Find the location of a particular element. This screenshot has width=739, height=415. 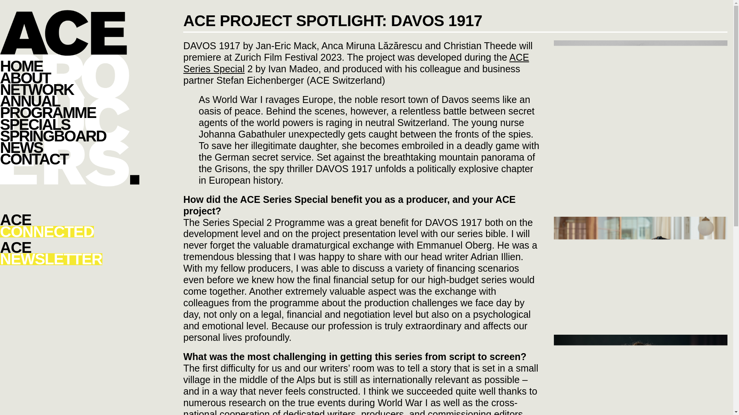

davos-1917-still1 is located at coordinates (70, 90).